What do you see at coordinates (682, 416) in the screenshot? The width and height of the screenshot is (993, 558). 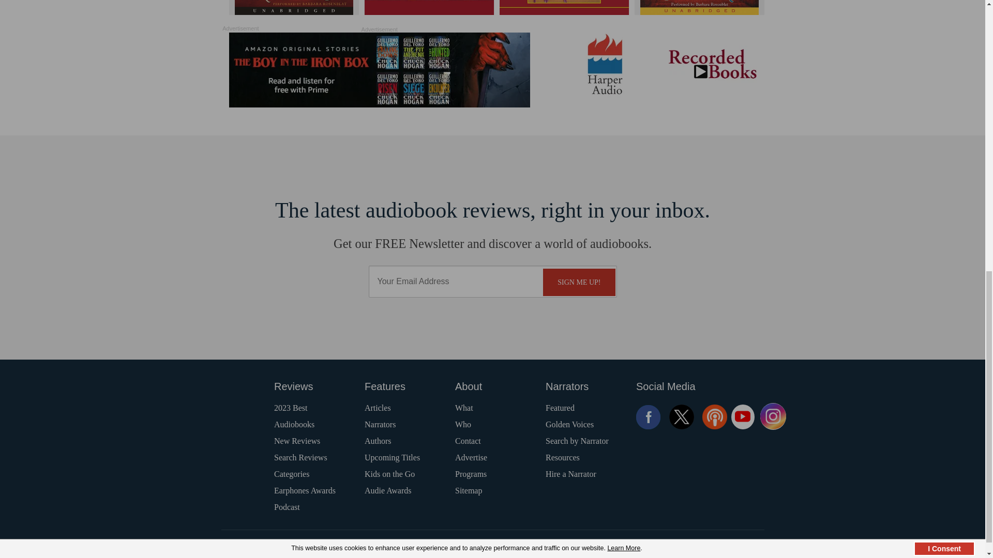 I see `Twitter` at bounding box center [682, 416].